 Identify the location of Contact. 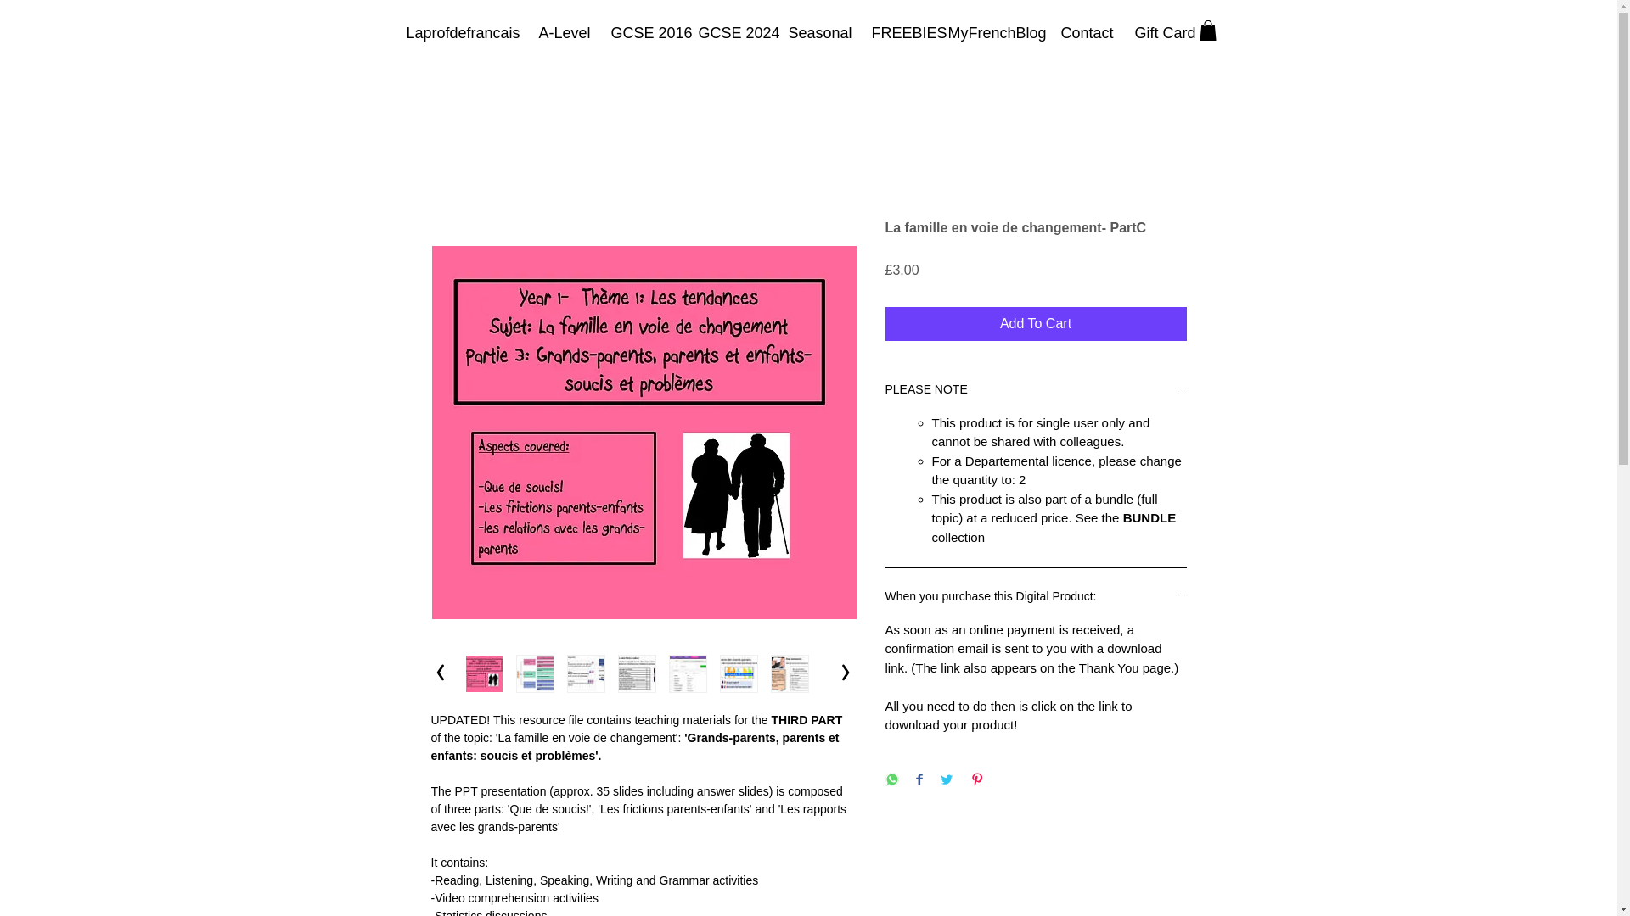
(1084, 32).